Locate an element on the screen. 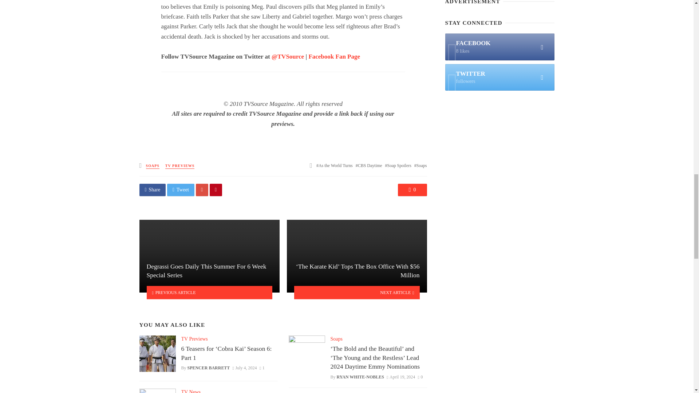 This screenshot has height=393, width=699. As the World Turns is located at coordinates (335, 166).